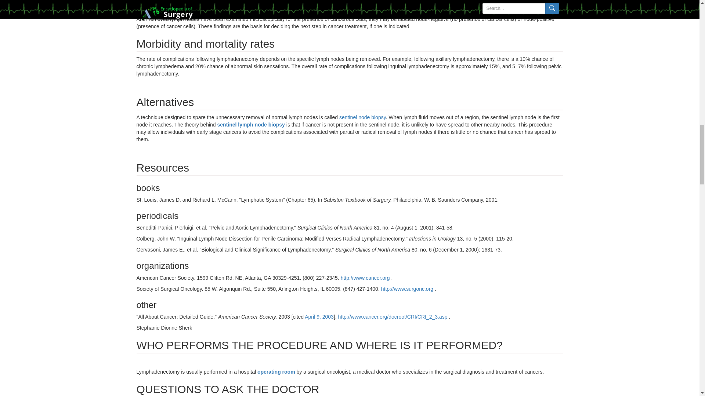  What do you see at coordinates (252, 124) in the screenshot?
I see `sentinel lymph node biopsy` at bounding box center [252, 124].